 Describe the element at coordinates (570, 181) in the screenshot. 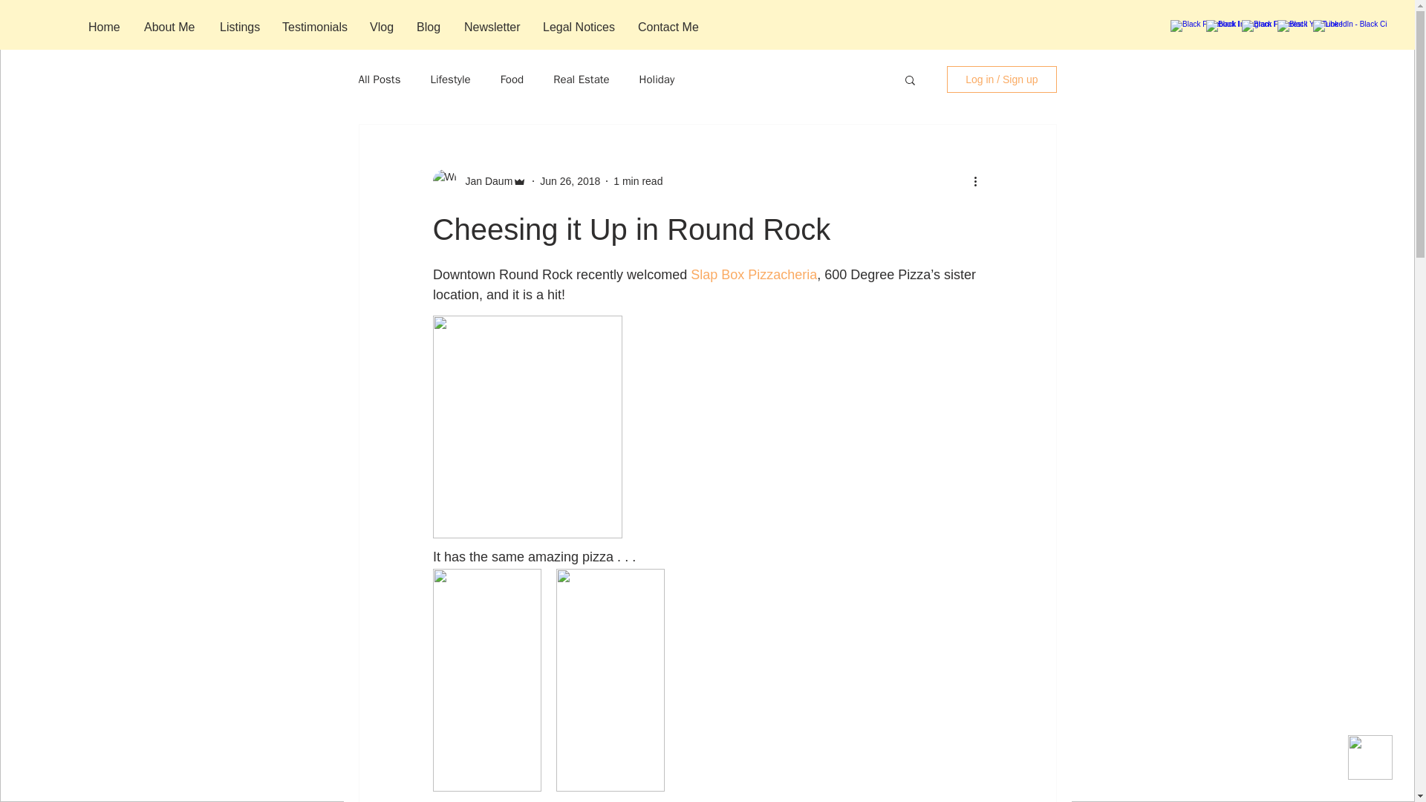

I see `Jun 26, 2018` at that location.